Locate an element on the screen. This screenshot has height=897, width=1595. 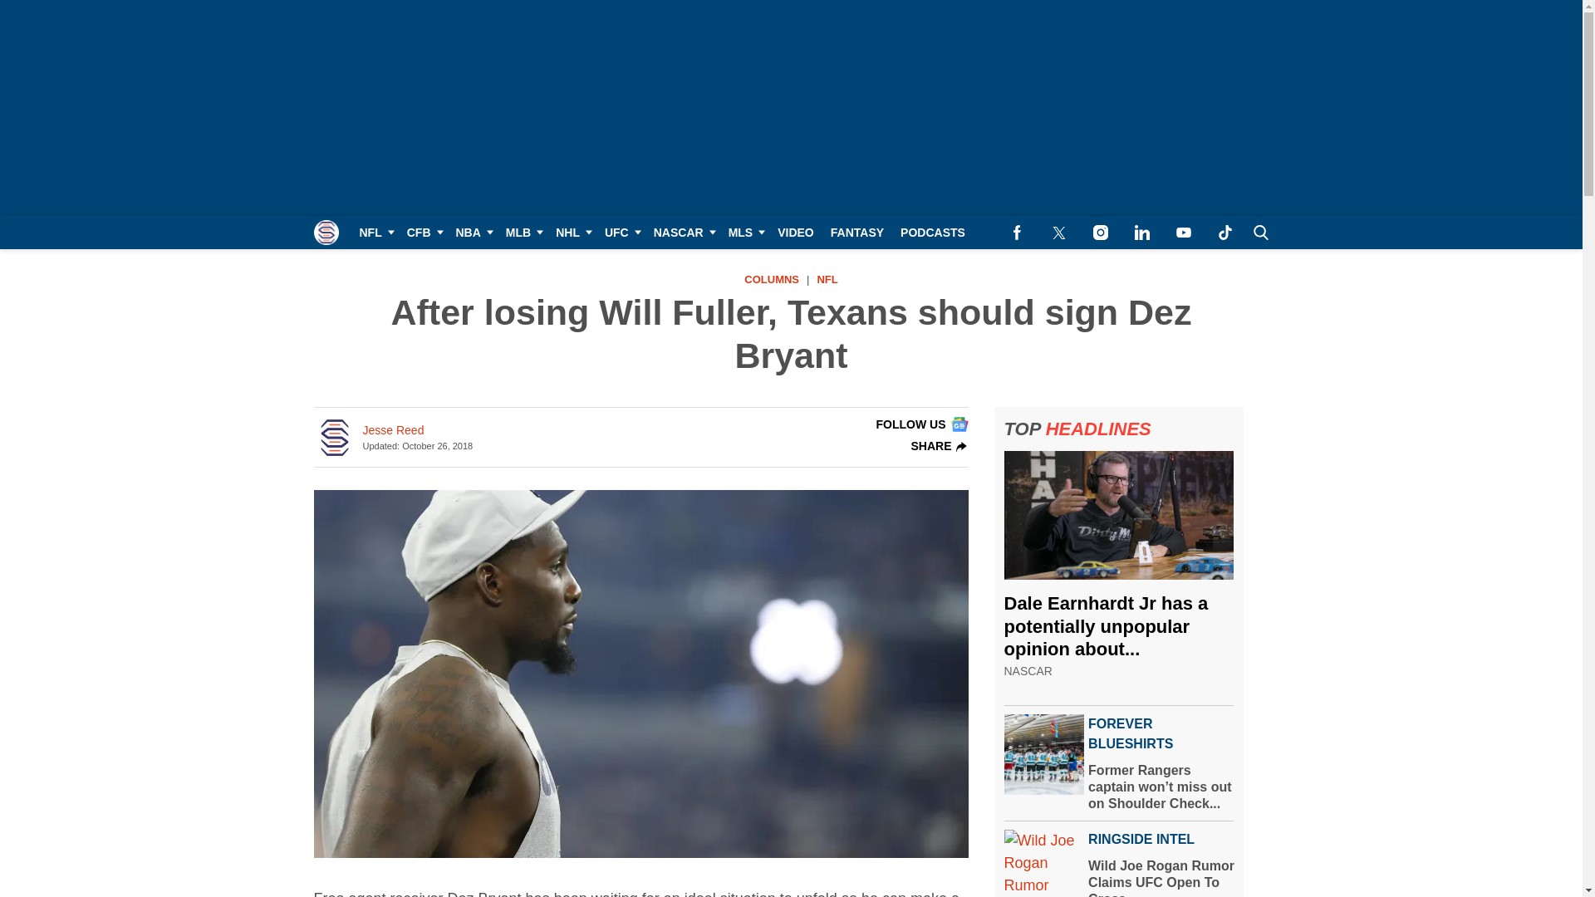
MLB is located at coordinates (522, 233).